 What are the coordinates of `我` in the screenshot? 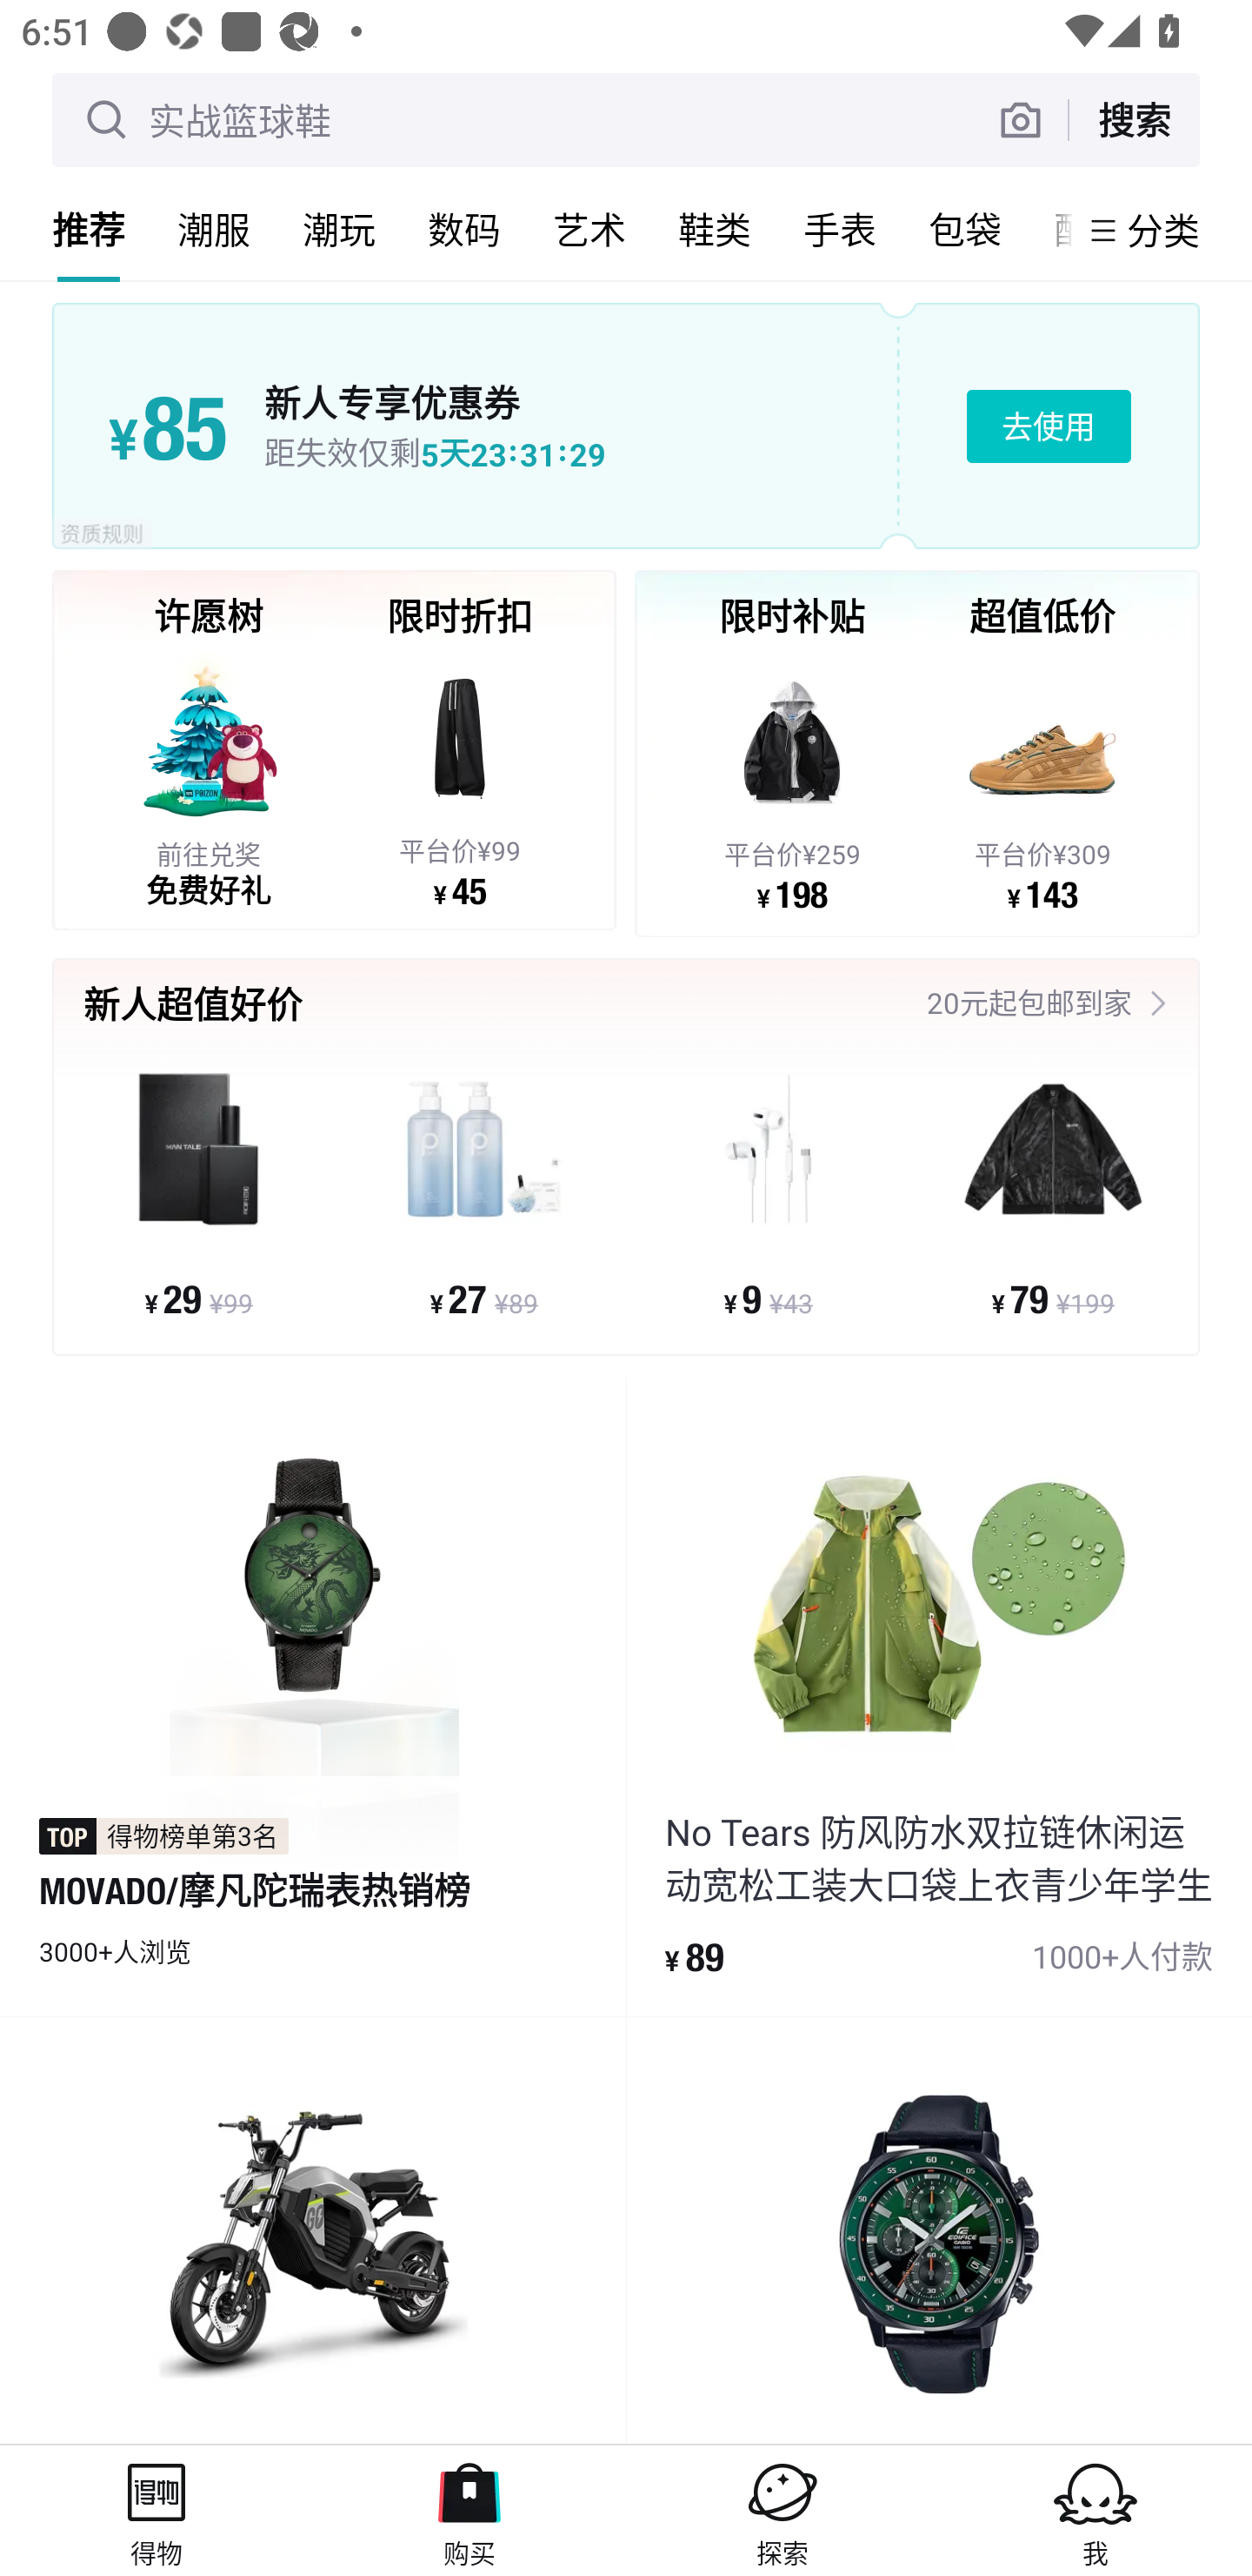 It's located at (1095, 2510).